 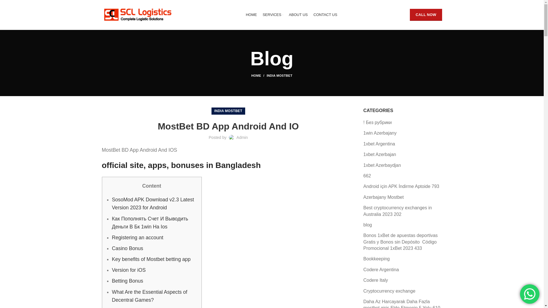 I want to click on Key benefits of Mostbet betting app, so click(x=151, y=259).